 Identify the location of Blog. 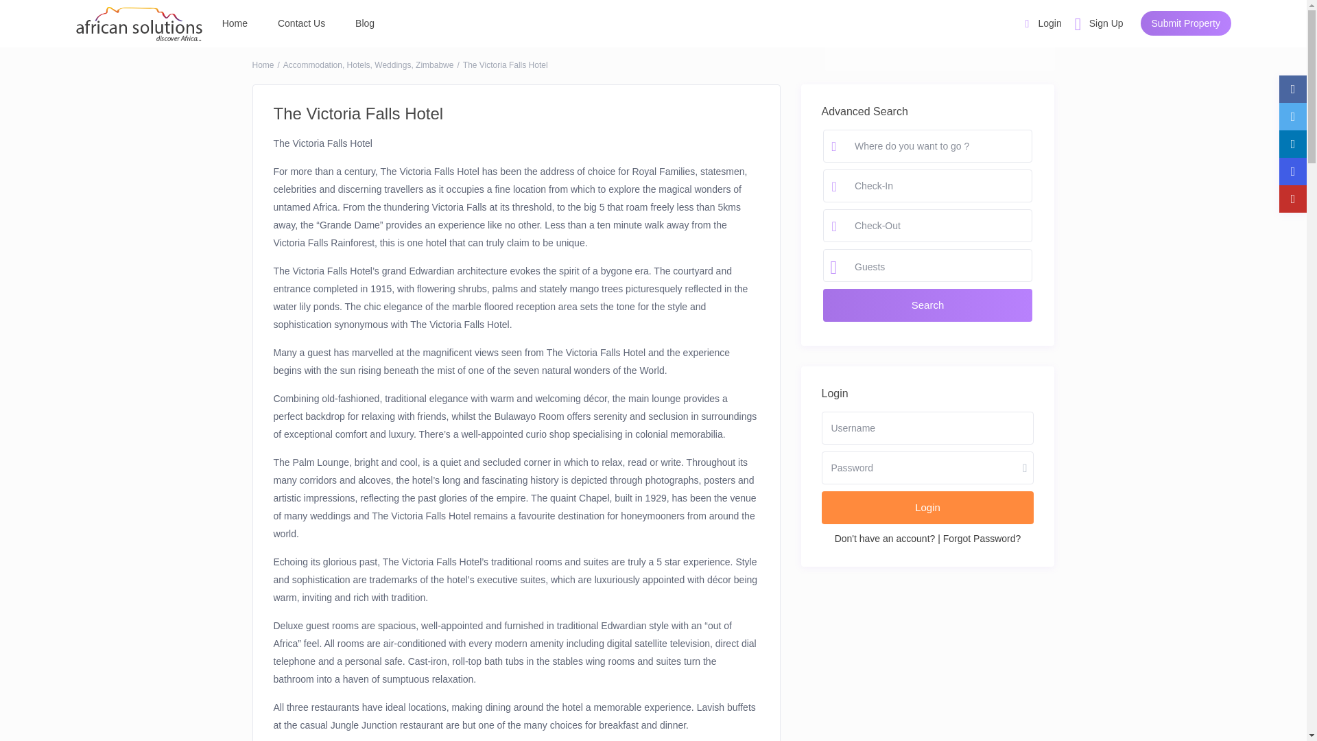
(365, 23).